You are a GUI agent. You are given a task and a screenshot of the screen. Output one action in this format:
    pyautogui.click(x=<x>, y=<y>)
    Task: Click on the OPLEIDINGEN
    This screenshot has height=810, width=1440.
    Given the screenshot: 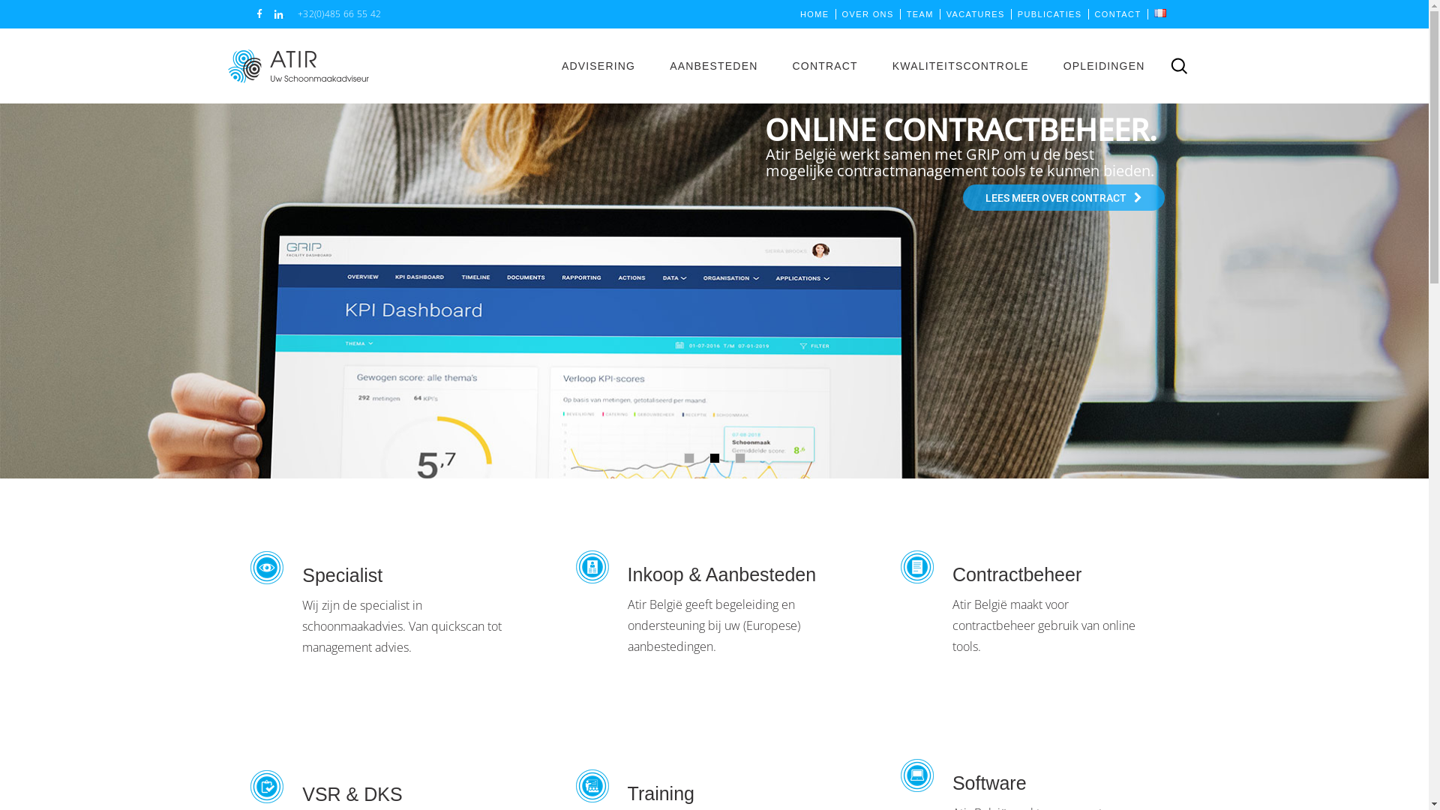 What is the action you would take?
    pyautogui.click(x=1104, y=66)
    